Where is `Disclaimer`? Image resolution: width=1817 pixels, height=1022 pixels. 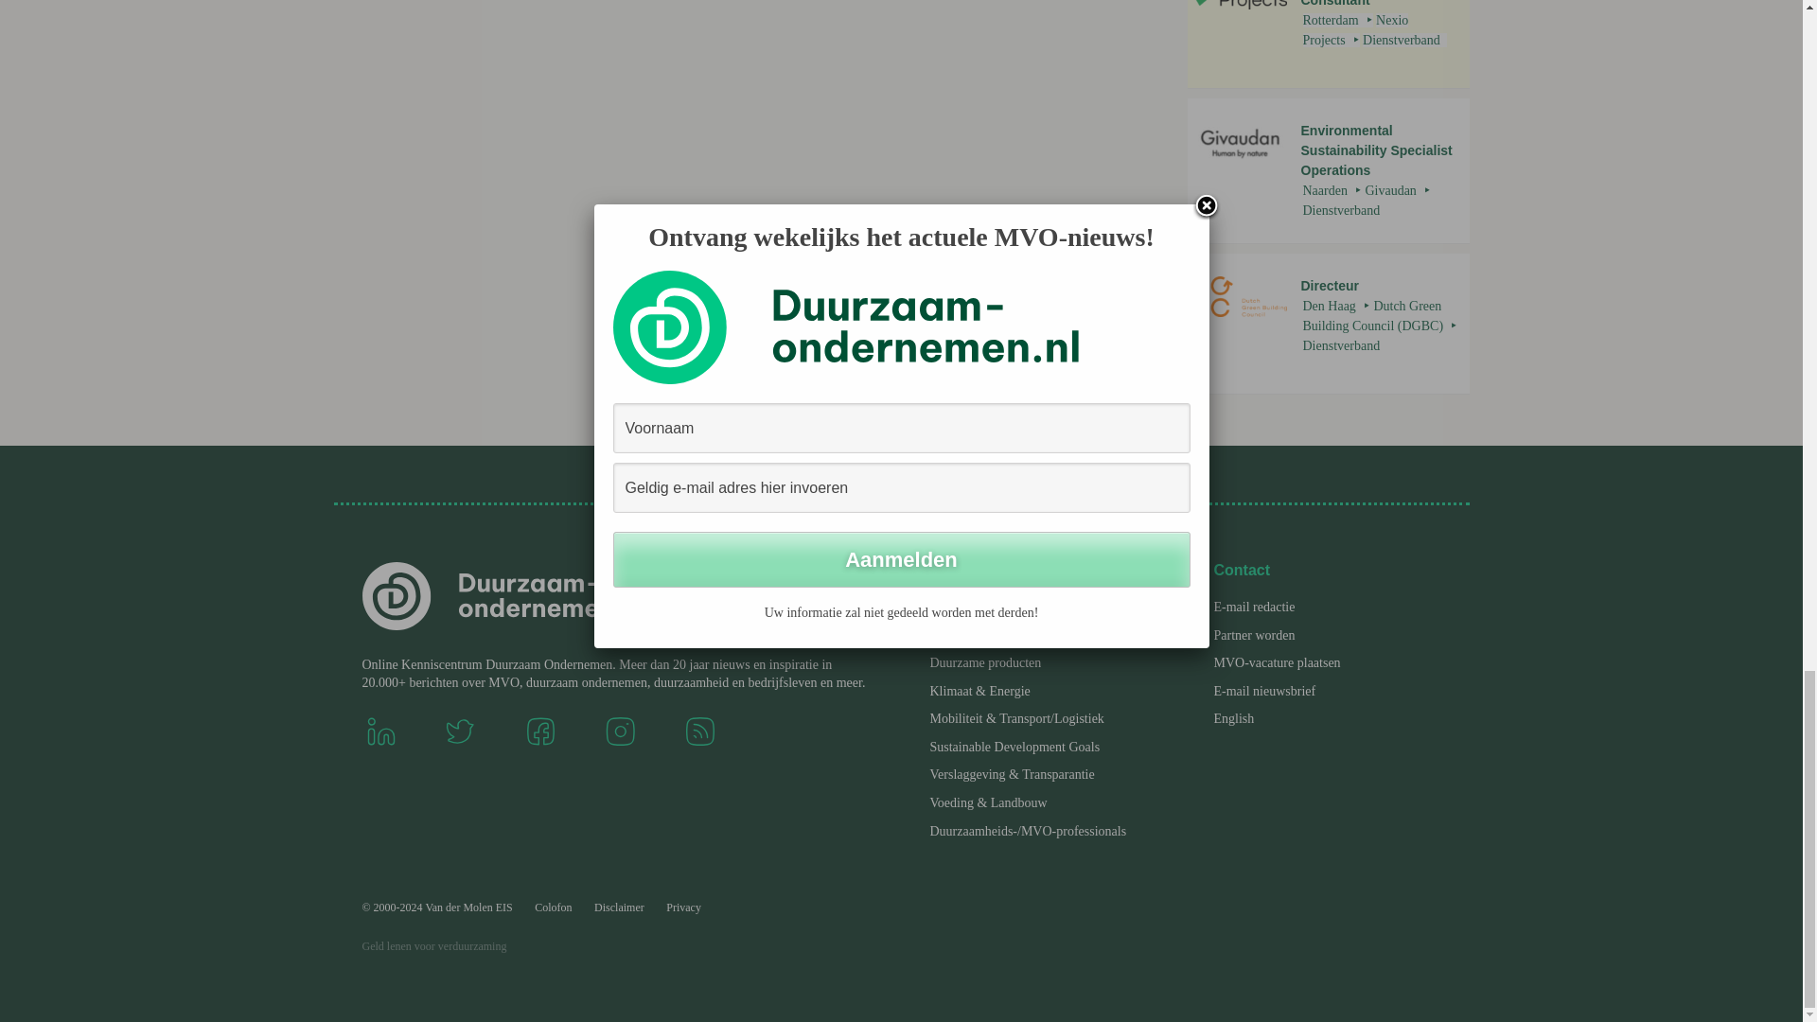
Disclaimer is located at coordinates (1277, 662).